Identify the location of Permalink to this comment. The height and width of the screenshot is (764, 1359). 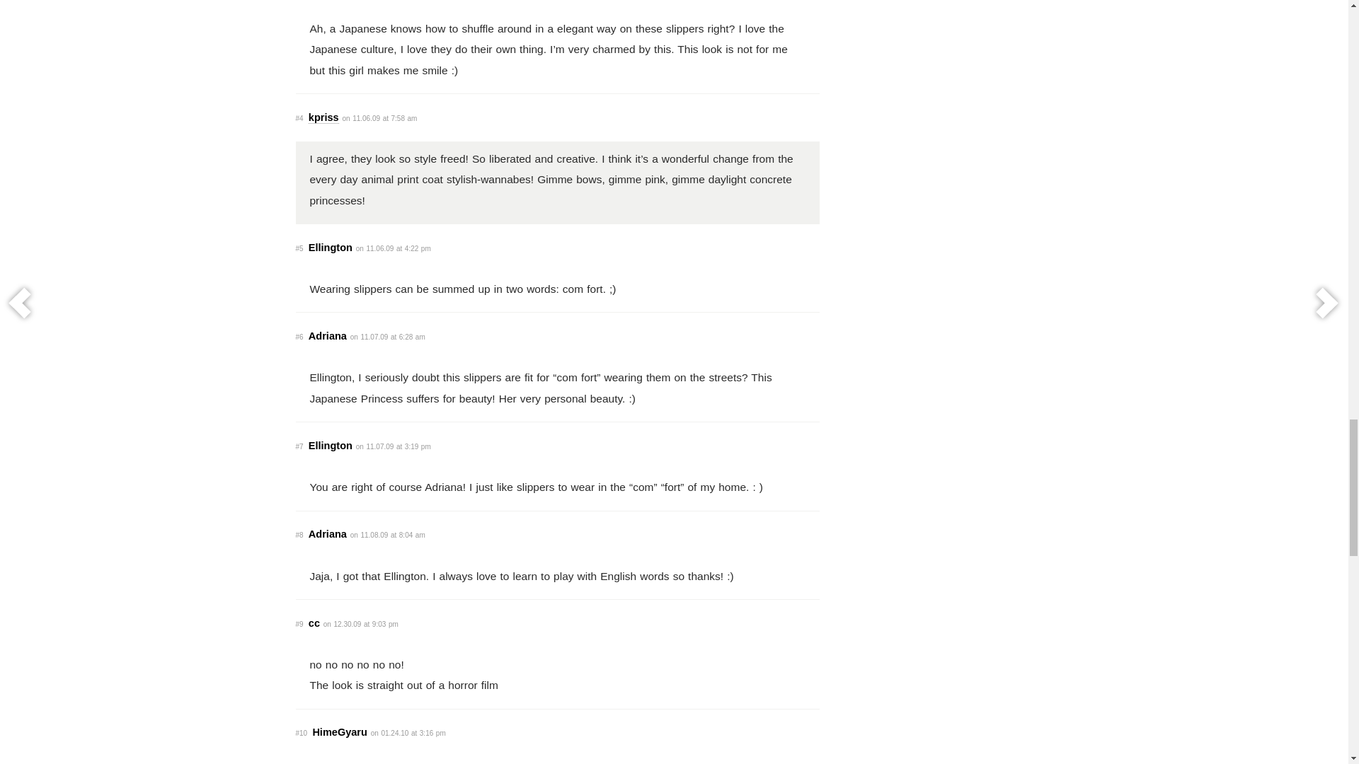
(299, 535).